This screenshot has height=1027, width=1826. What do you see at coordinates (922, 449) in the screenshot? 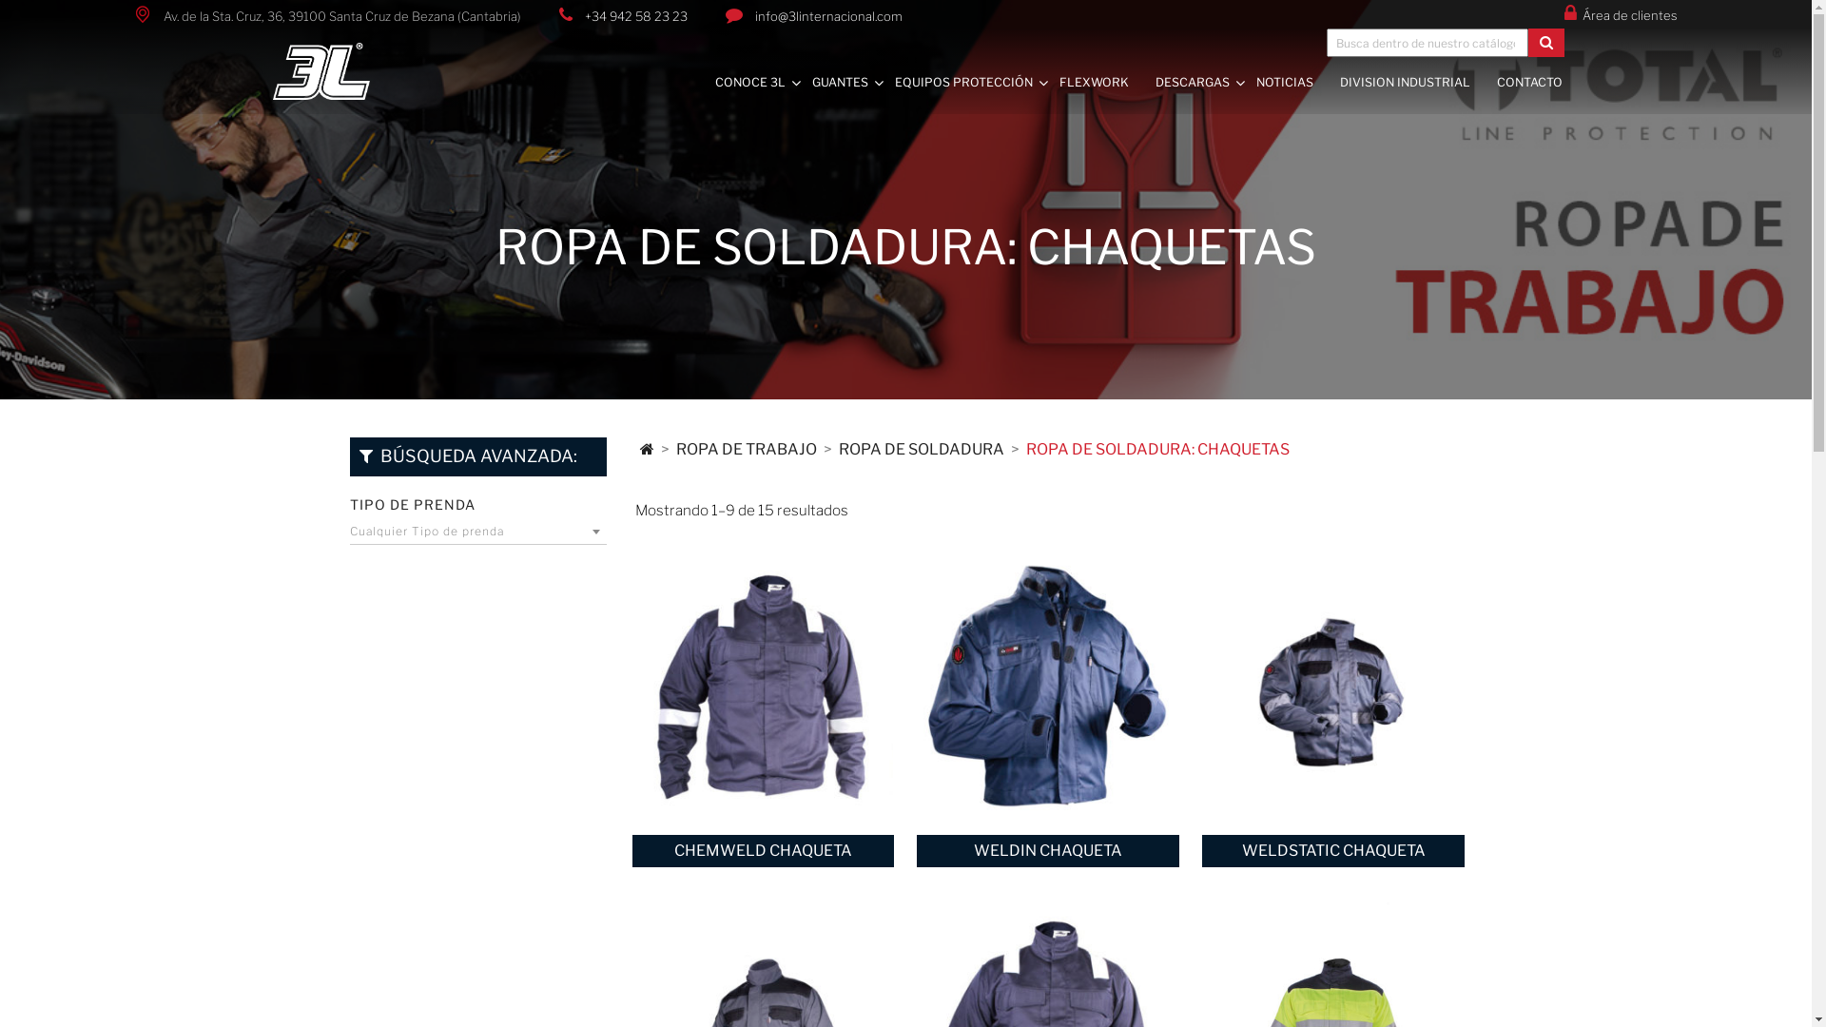
I see `ROPA DE SOLDADURA` at bounding box center [922, 449].